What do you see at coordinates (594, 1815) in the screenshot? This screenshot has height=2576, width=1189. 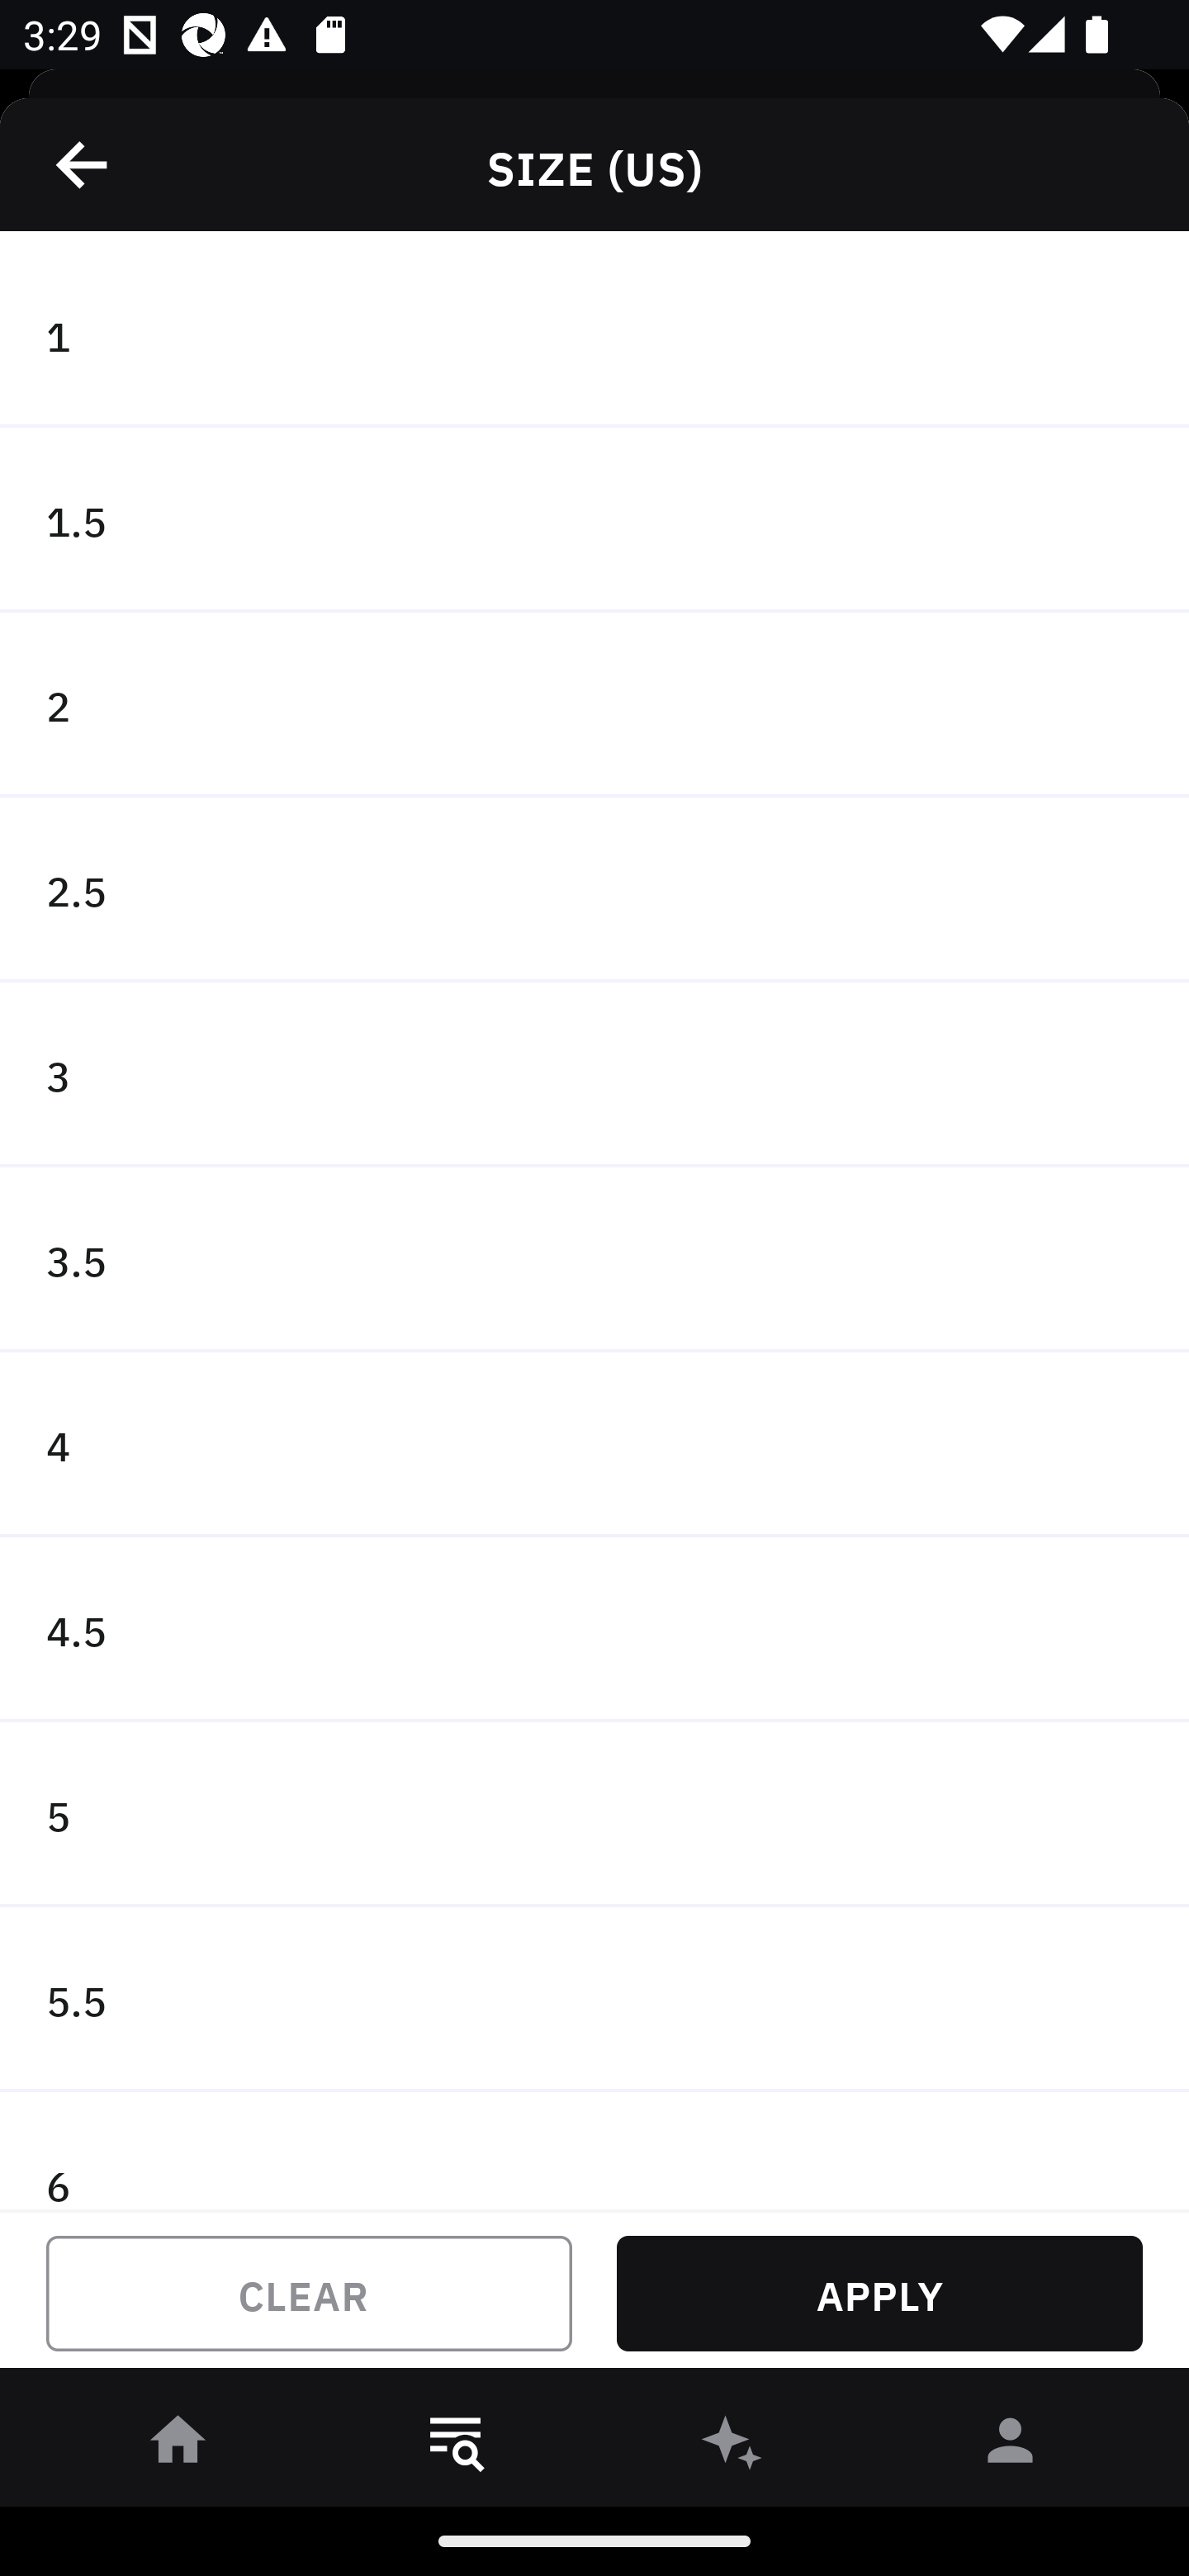 I see `5` at bounding box center [594, 1815].